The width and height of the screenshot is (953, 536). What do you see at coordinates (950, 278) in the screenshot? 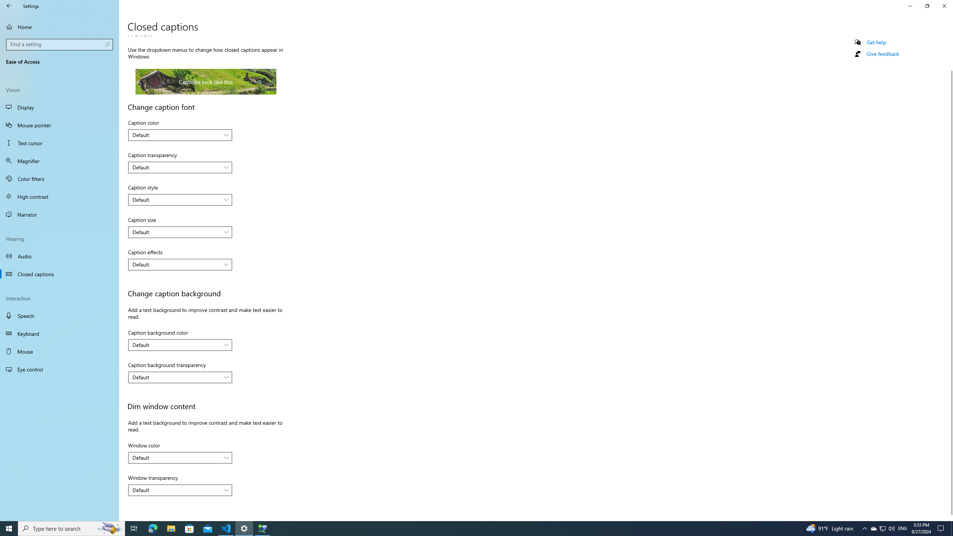
I see `Vertical` at bounding box center [950, 278].